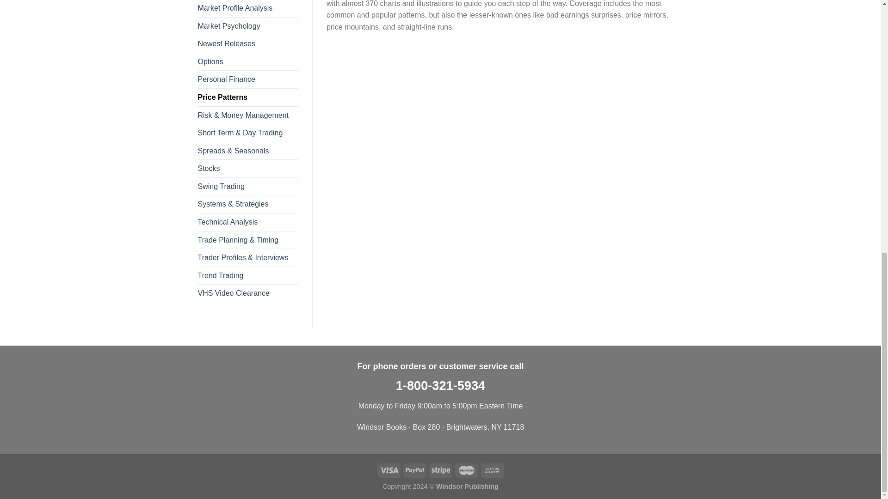  Describe the element at coordinates (248, 79) in the screenshot. I see `Personal Finance` at that location.